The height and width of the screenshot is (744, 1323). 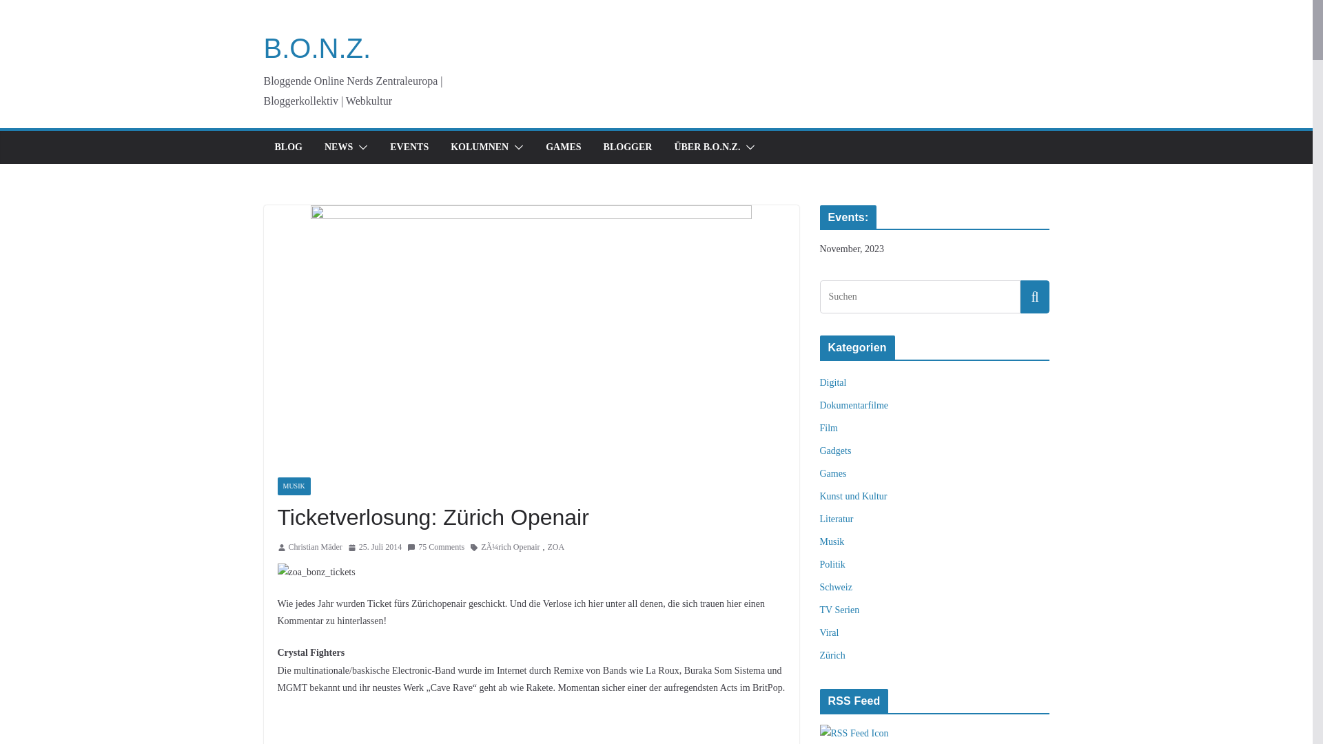 What do you see at coordinates (837, 587) in the screenshot?
I see `Schweiz` at bounding box center [837, 587].